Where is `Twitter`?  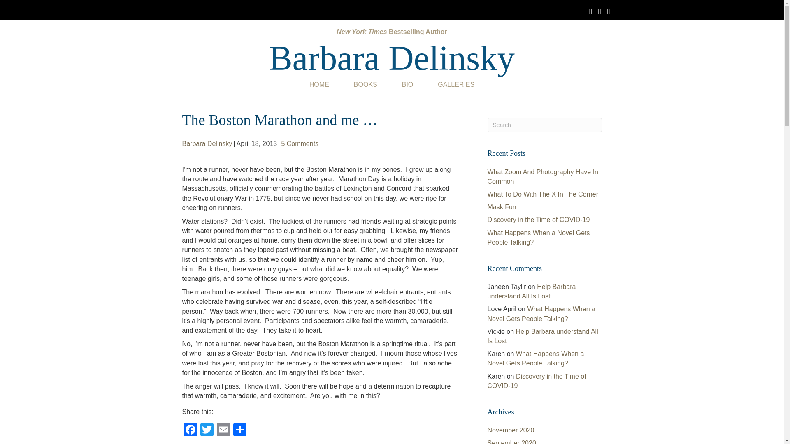
Twitter is located at coordinates (207, 430).